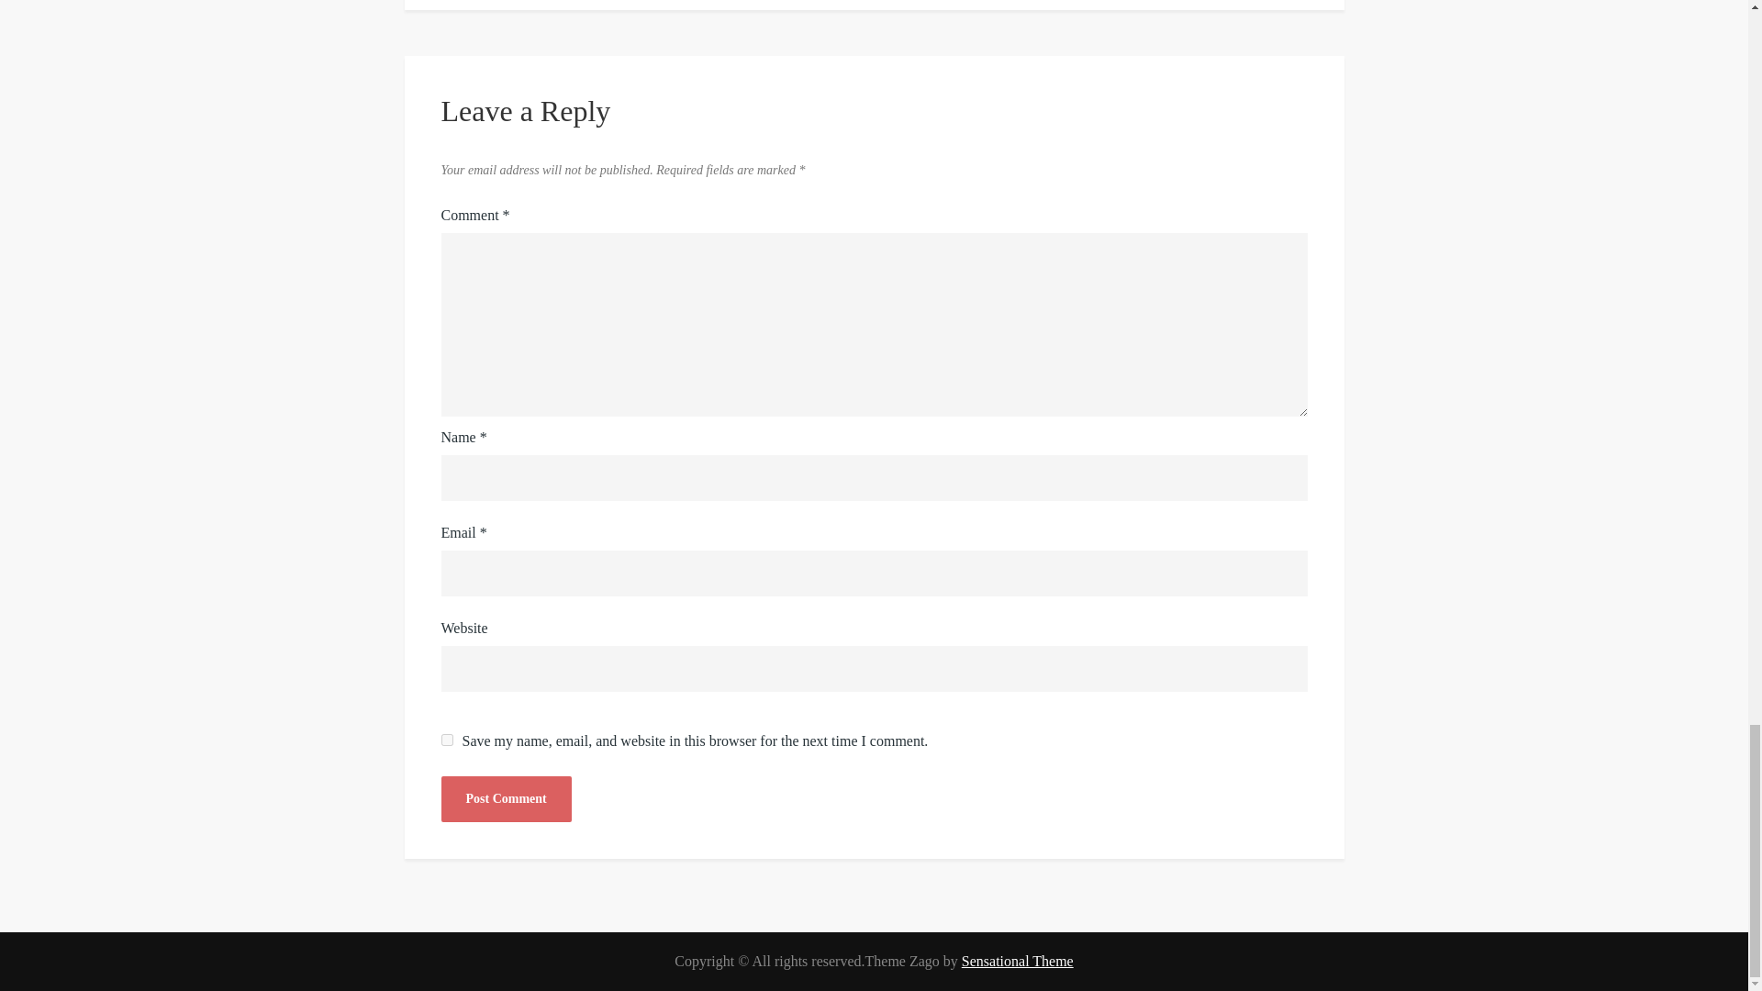  I want to click on Maintaining a lawn, so click(1109, 5).